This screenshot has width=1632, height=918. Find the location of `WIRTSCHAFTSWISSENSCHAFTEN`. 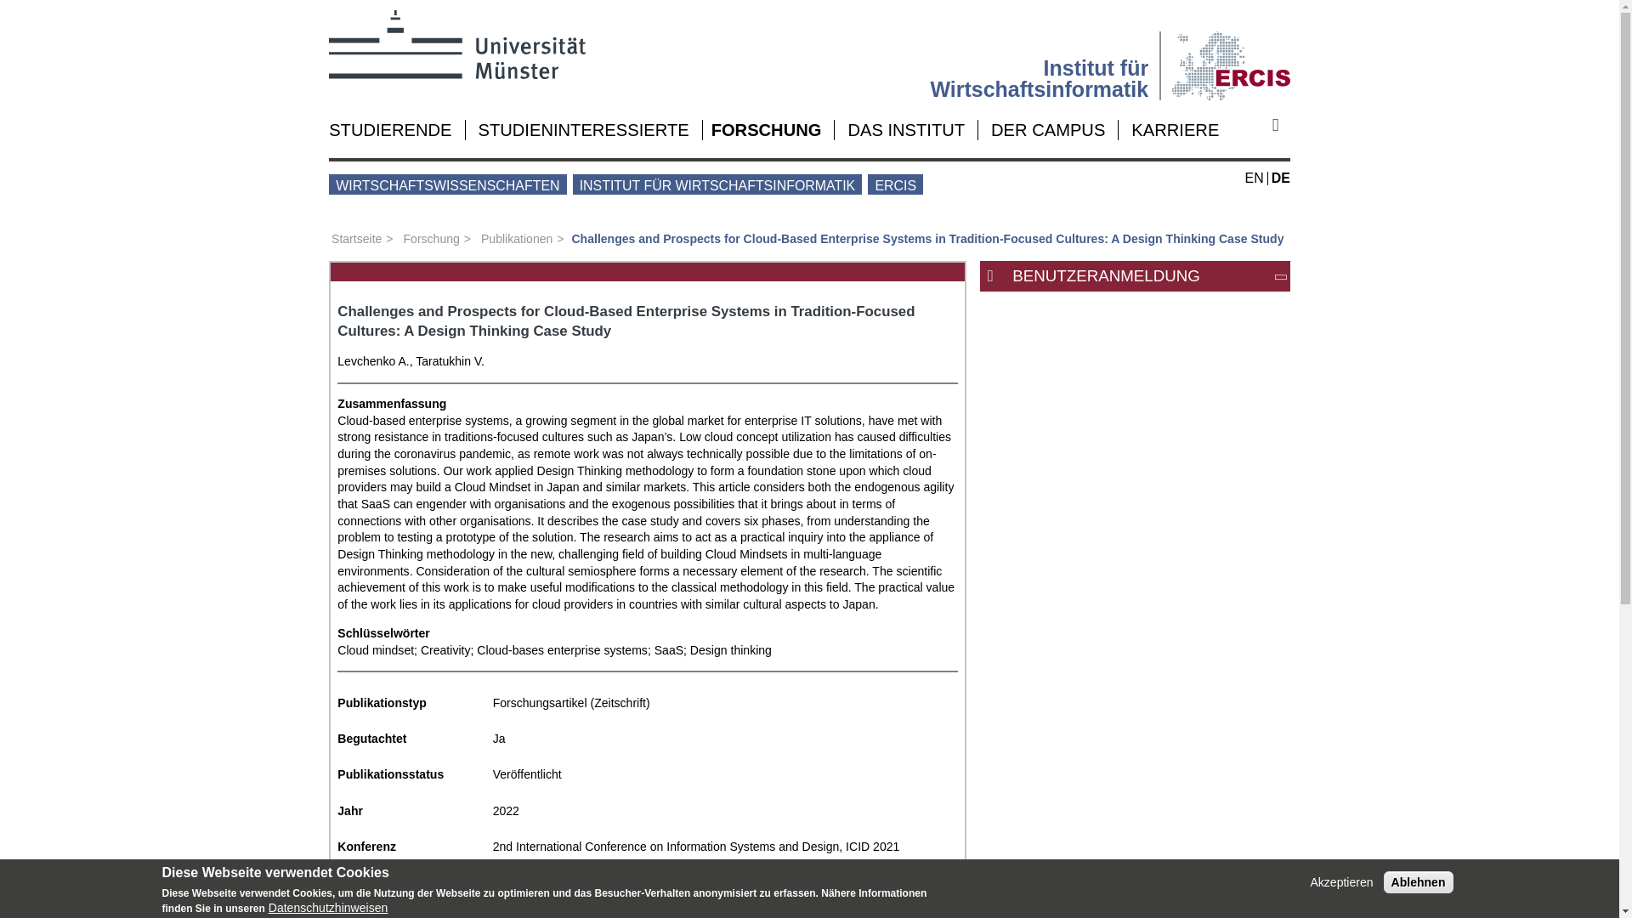

WIRTSCHAFTSWISSENSCHAFTEN is located at coordinates (447, 184).